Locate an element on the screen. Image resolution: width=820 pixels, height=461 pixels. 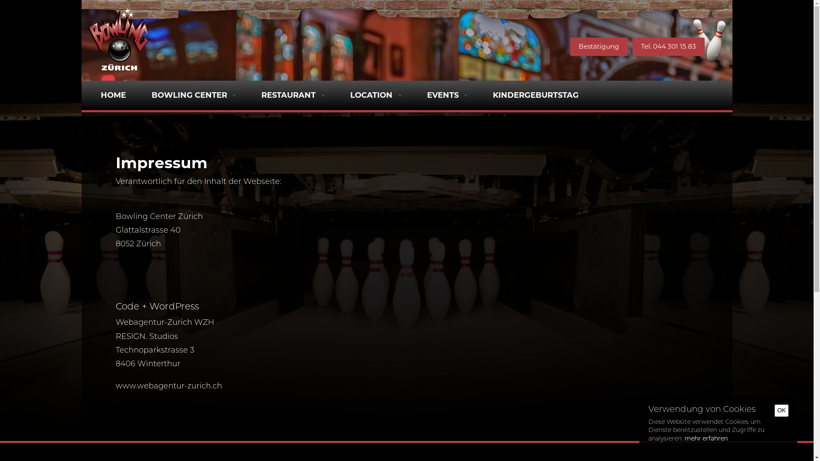
mehr erfahren is located at coordinates (706, 436).